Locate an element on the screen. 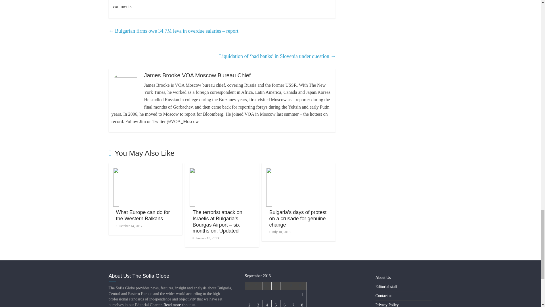 The height and width of the screenshot is (307, 545). January 18, 2013 is located at coordinates (205, 238).